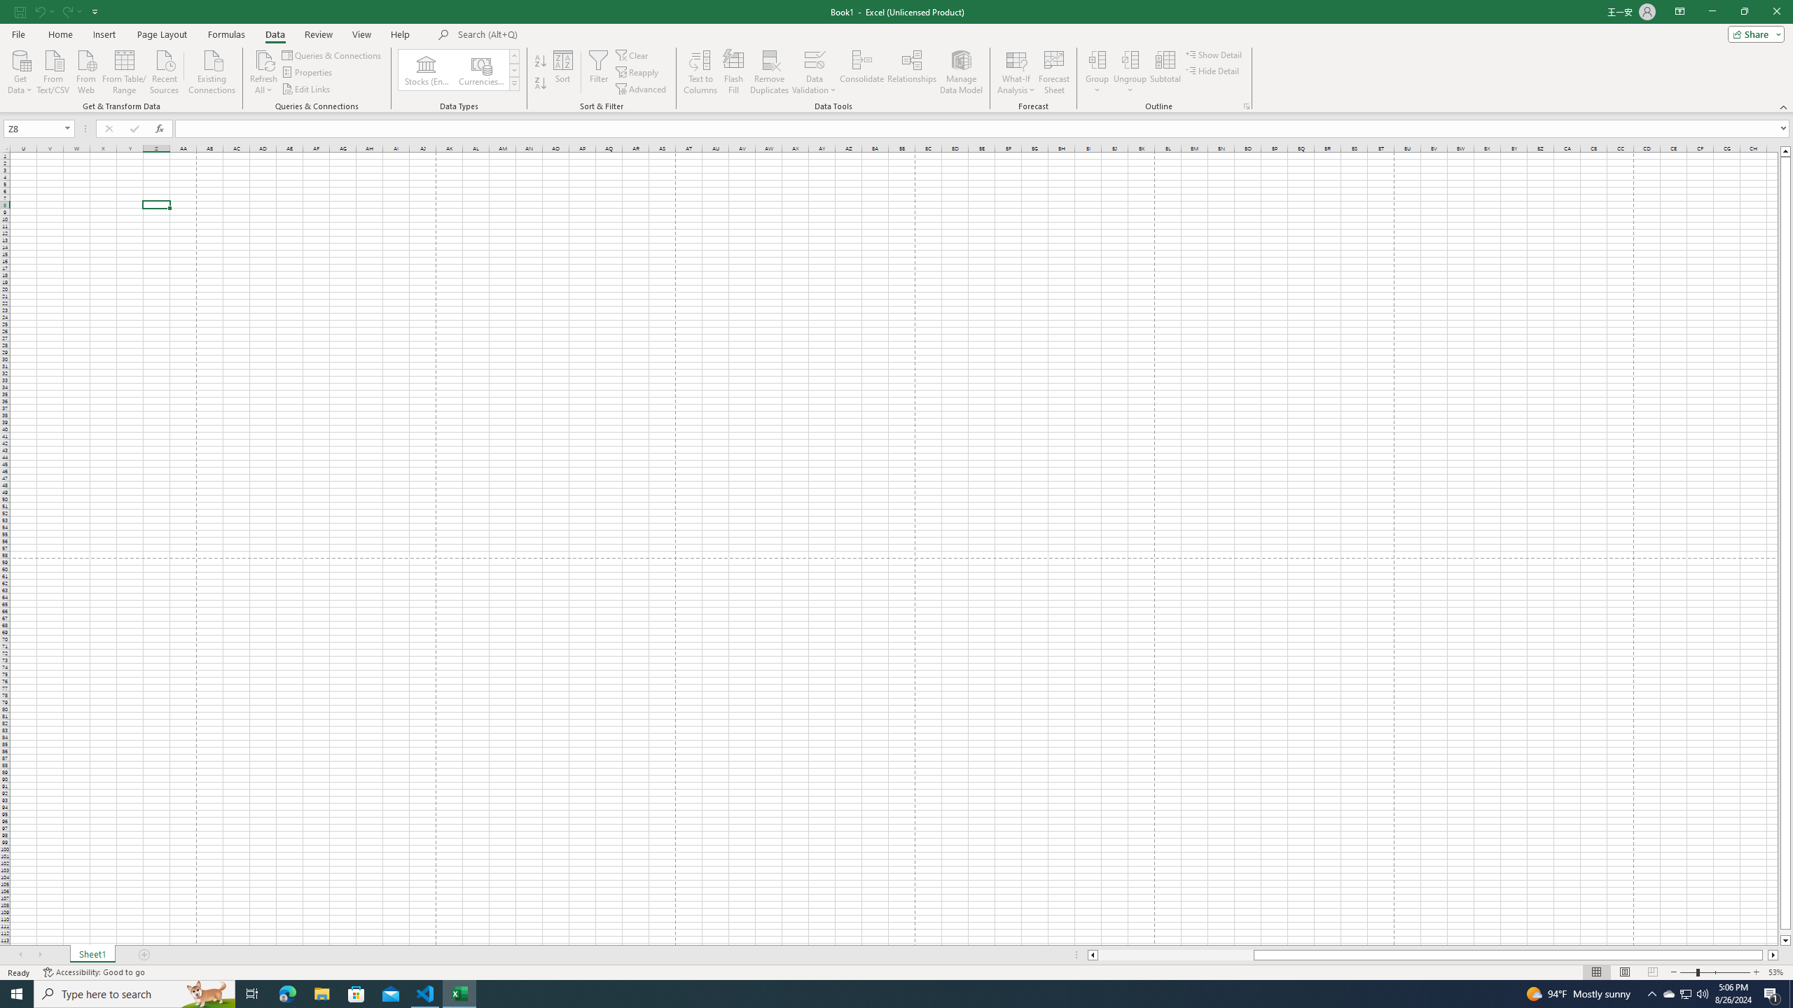 The height and width of the screenshot is (1008, 1793). Describe the element at coordinates (642, 90) in the screenshot. I see `Advanced...` at that location.